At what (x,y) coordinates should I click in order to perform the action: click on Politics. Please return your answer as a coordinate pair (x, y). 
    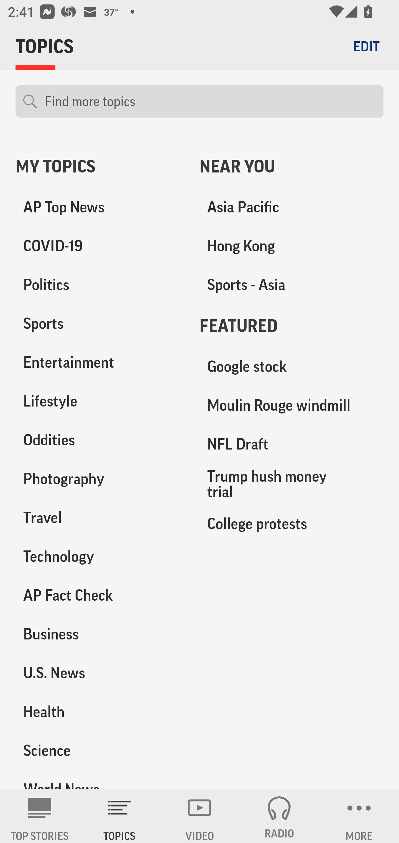
    Looking at the image, I should click on (100, 285).